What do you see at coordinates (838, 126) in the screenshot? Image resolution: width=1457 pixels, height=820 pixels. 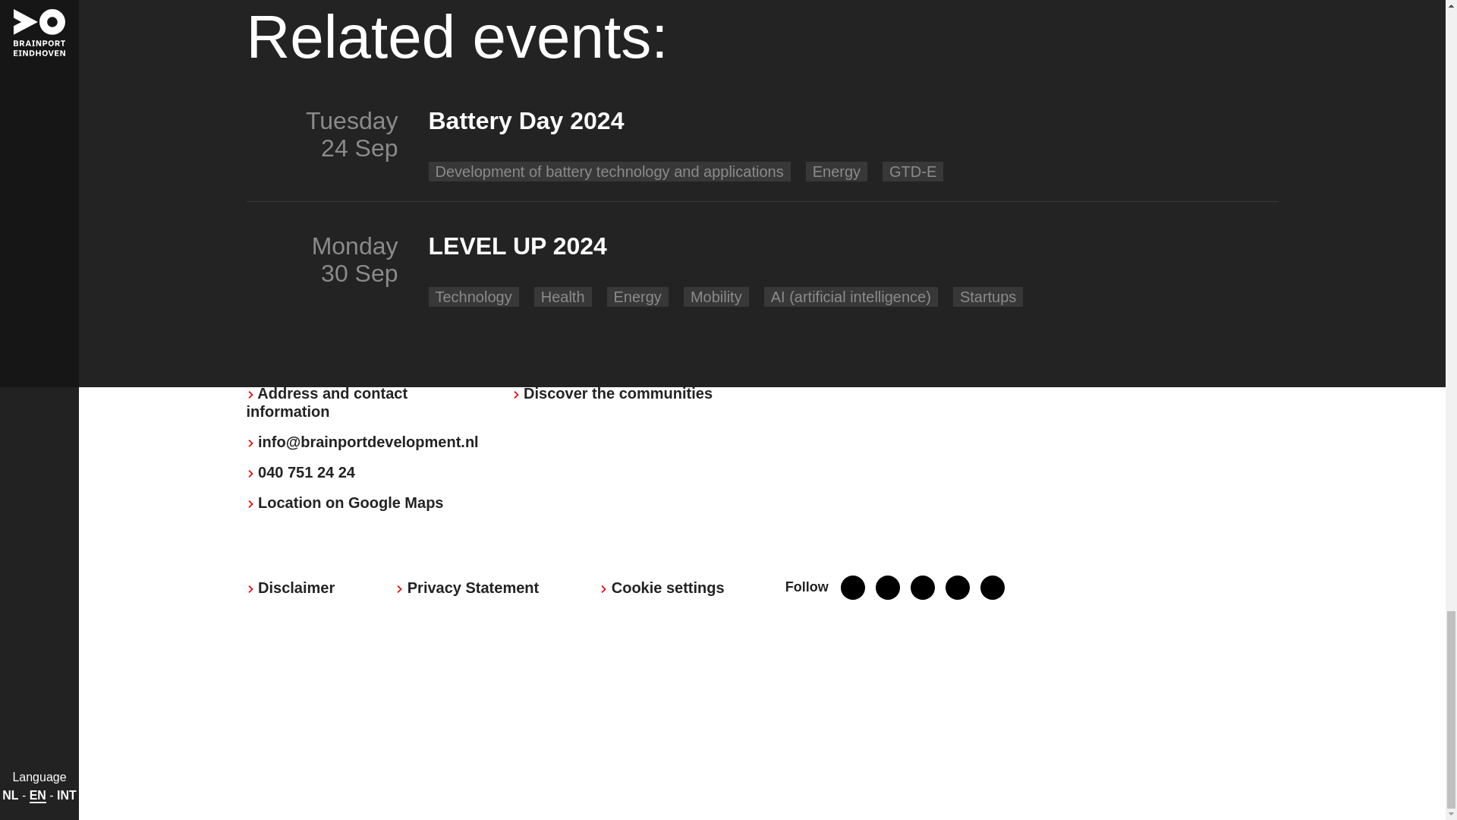 I see `Battery Day 2024` at bounding box center [838, 126].